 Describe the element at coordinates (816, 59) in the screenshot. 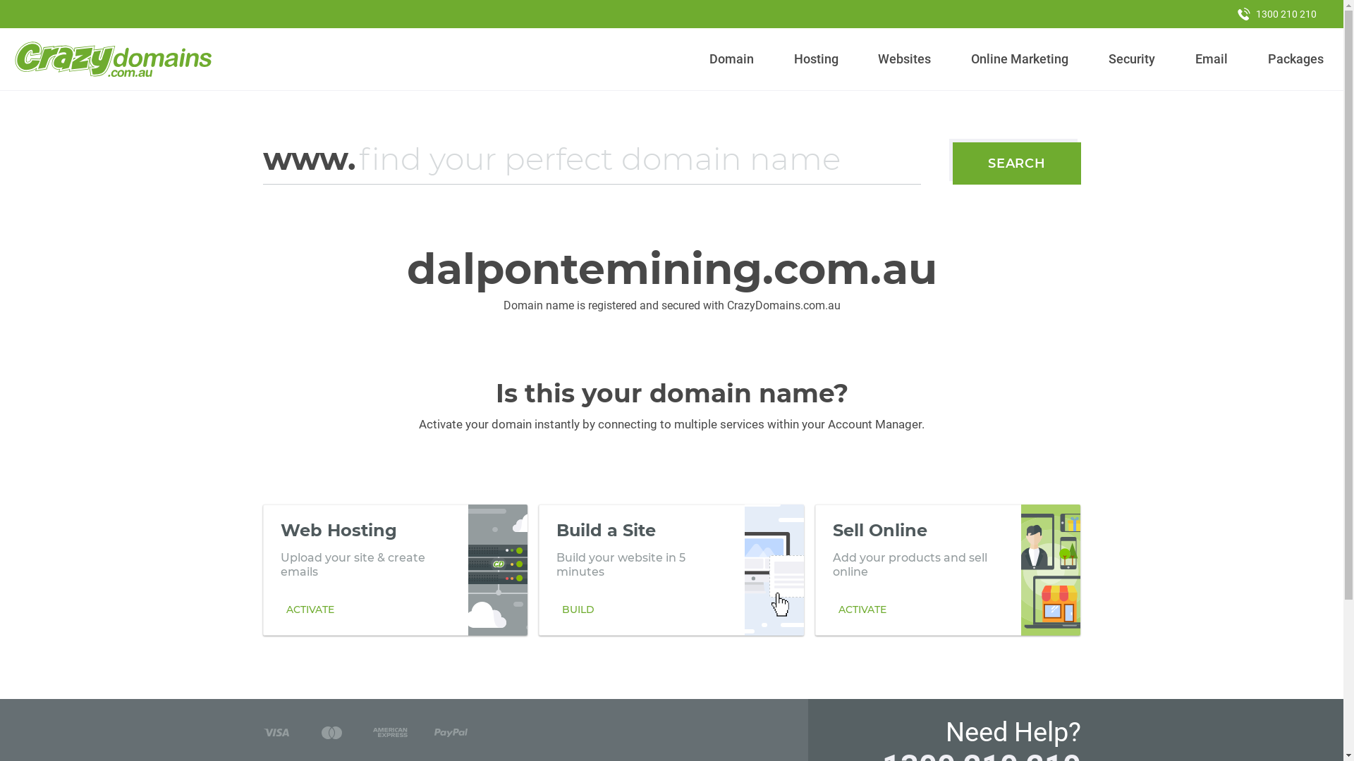

I see `Hosting` at that location.